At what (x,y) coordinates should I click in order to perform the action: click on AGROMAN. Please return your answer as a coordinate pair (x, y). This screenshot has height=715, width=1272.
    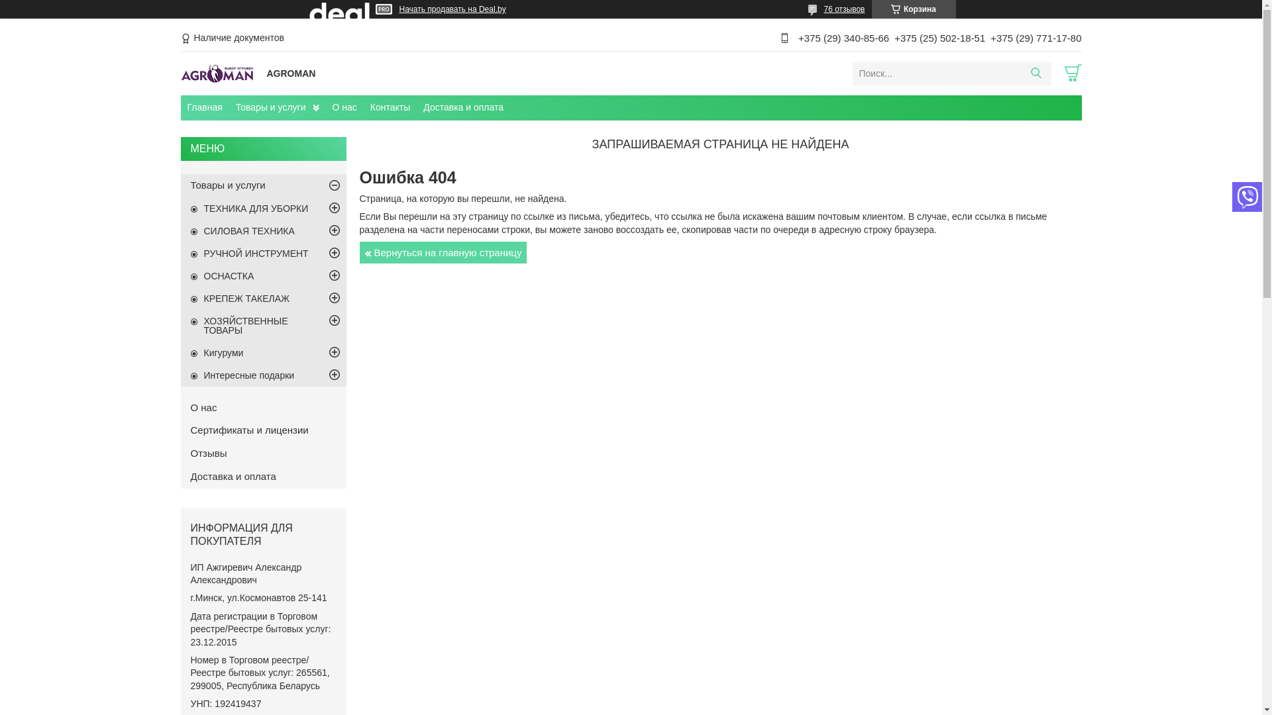
    Looking at the image, I should click on (220, 73).